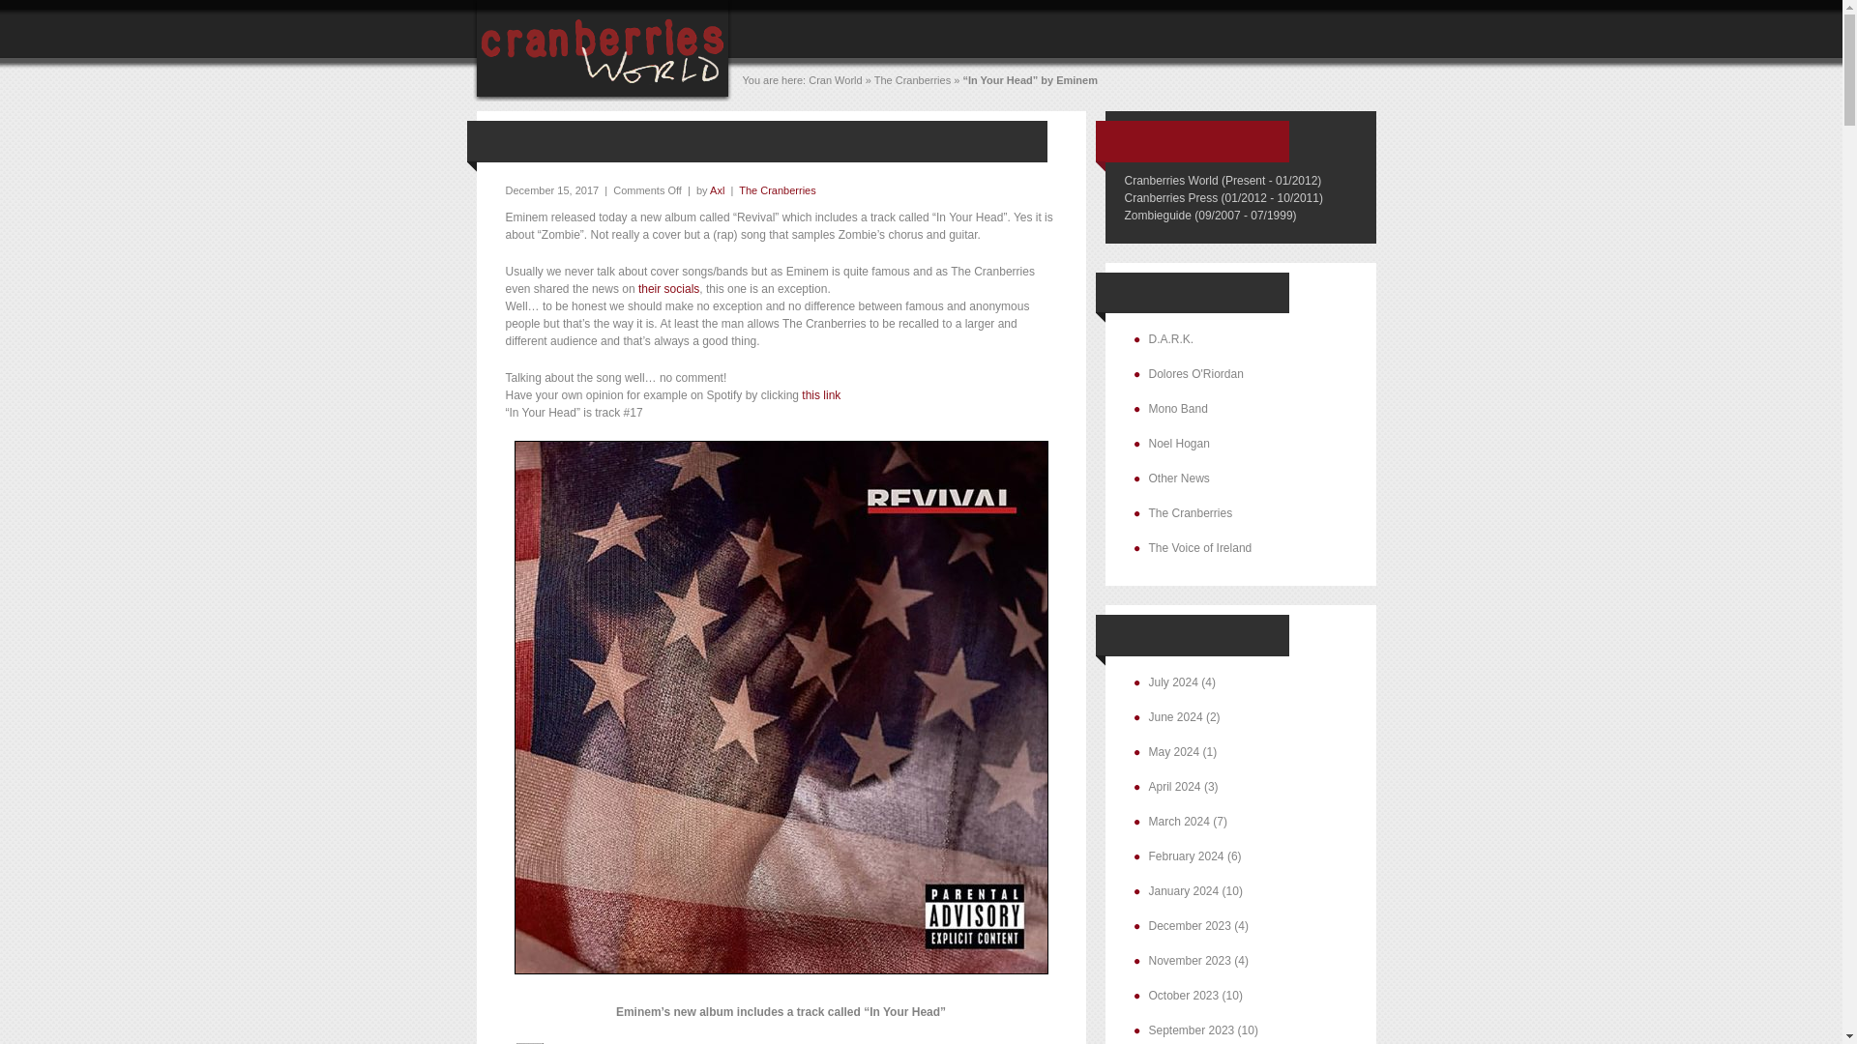 Image resolution: width=1857 pixels, height=1044 pixels. What do you see at coordinates (528, 1042) in the screenshot?
I see `Email` at bounding box center [528, 1042].